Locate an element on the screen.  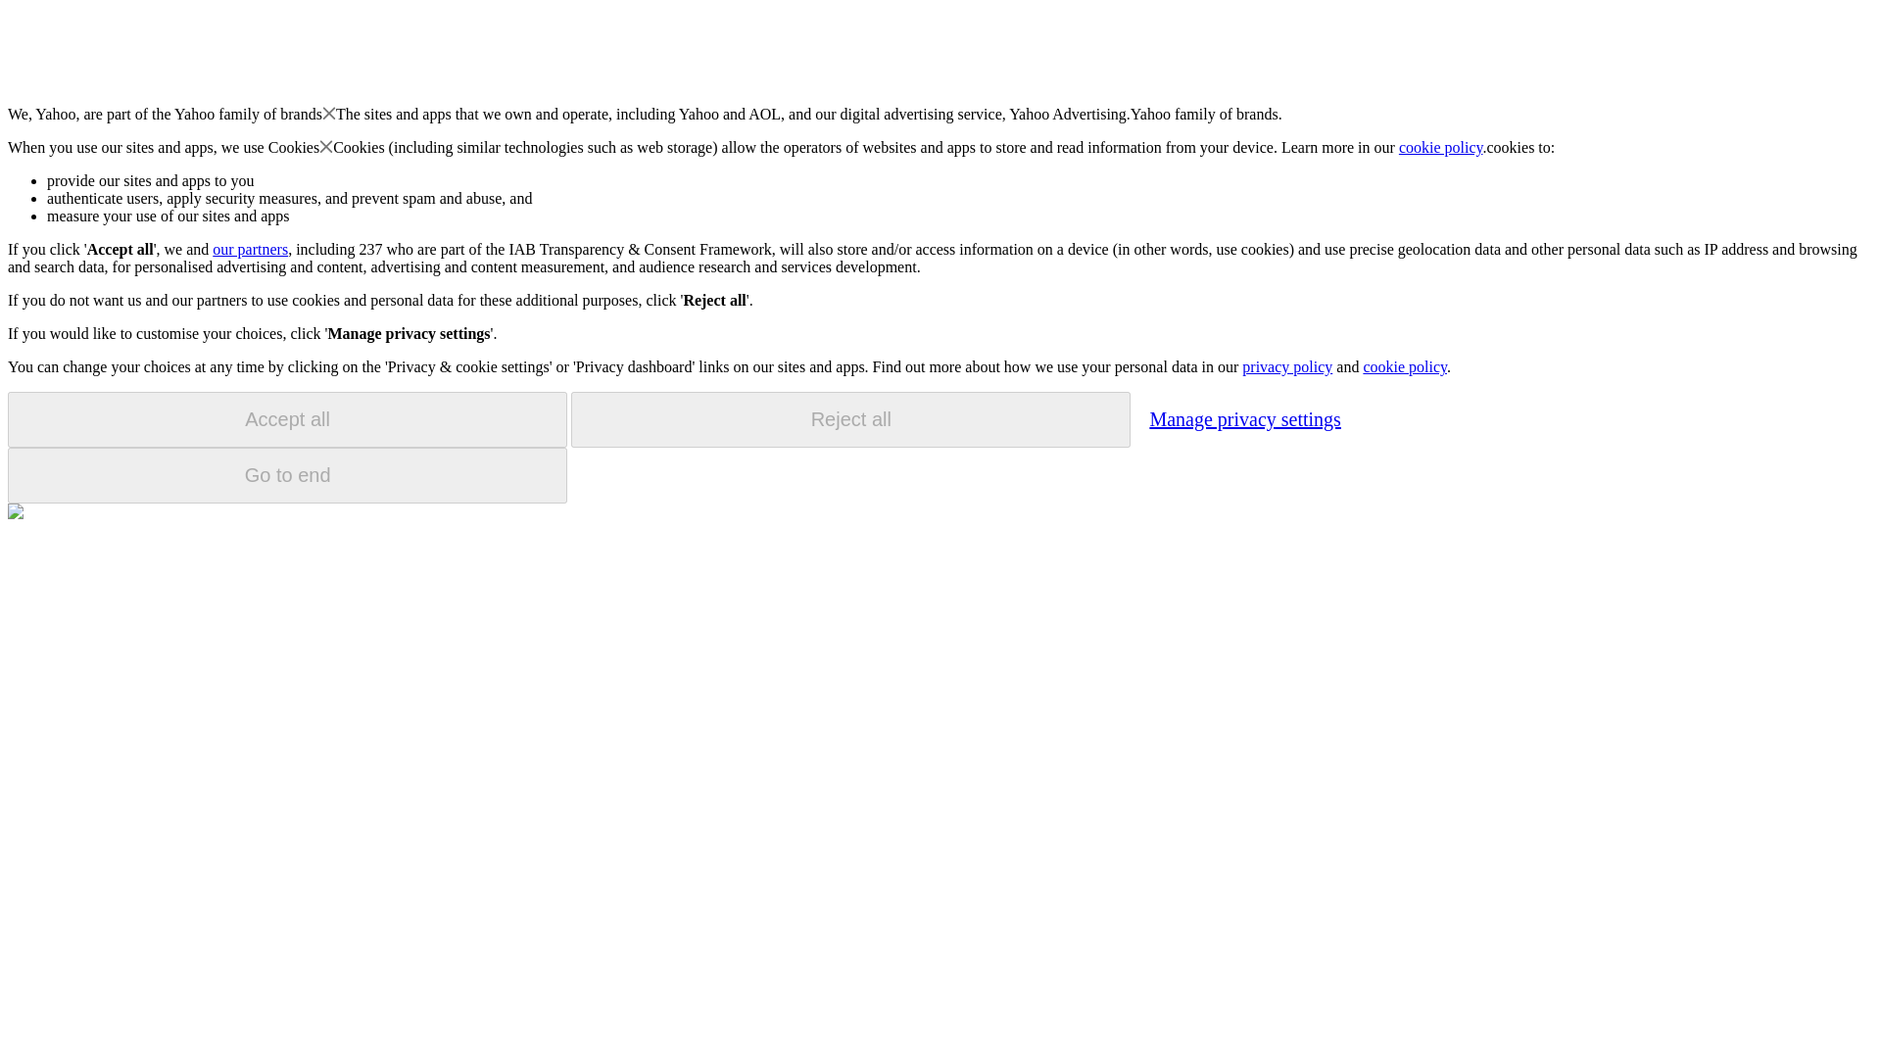
Manage privacy settings is located at coordinates (1244, 418).